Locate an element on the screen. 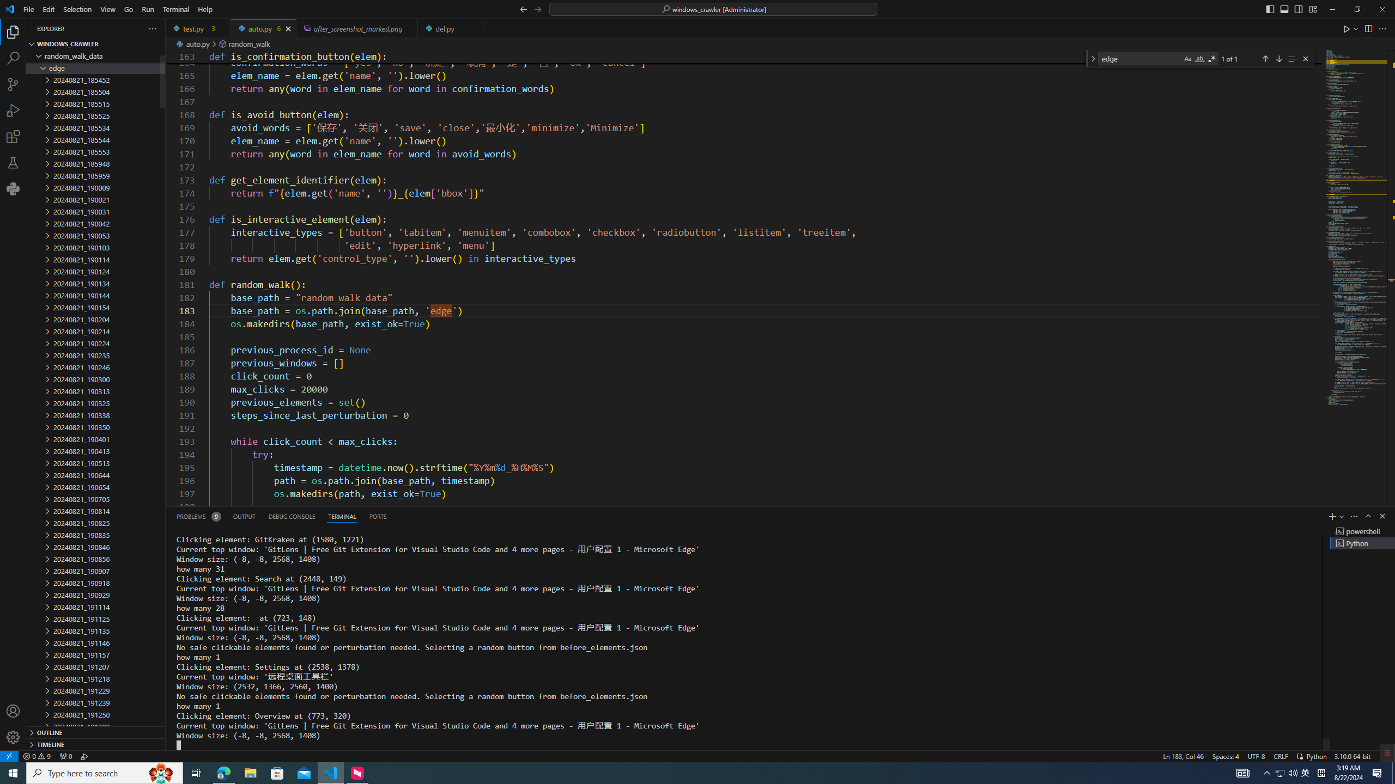 This screenshot has width=1395, height=784. Run and Debug (Ctrl+Shift+D) is located at coordinates (13, 110).